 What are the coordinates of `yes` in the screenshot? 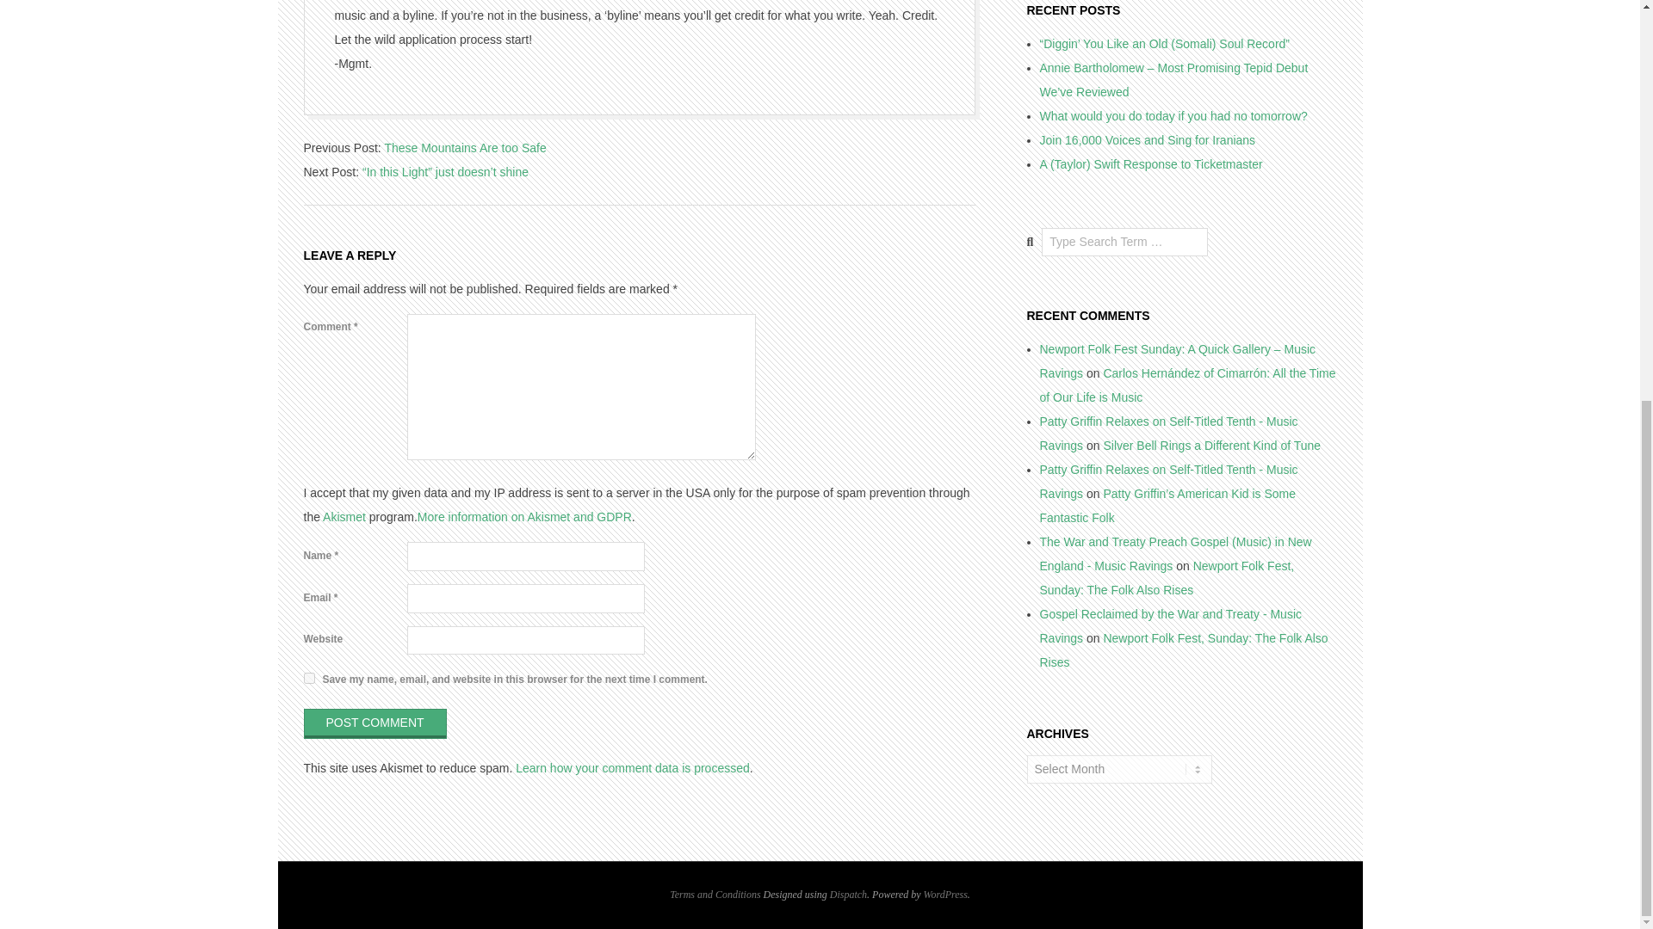 It's located at (308, 678).